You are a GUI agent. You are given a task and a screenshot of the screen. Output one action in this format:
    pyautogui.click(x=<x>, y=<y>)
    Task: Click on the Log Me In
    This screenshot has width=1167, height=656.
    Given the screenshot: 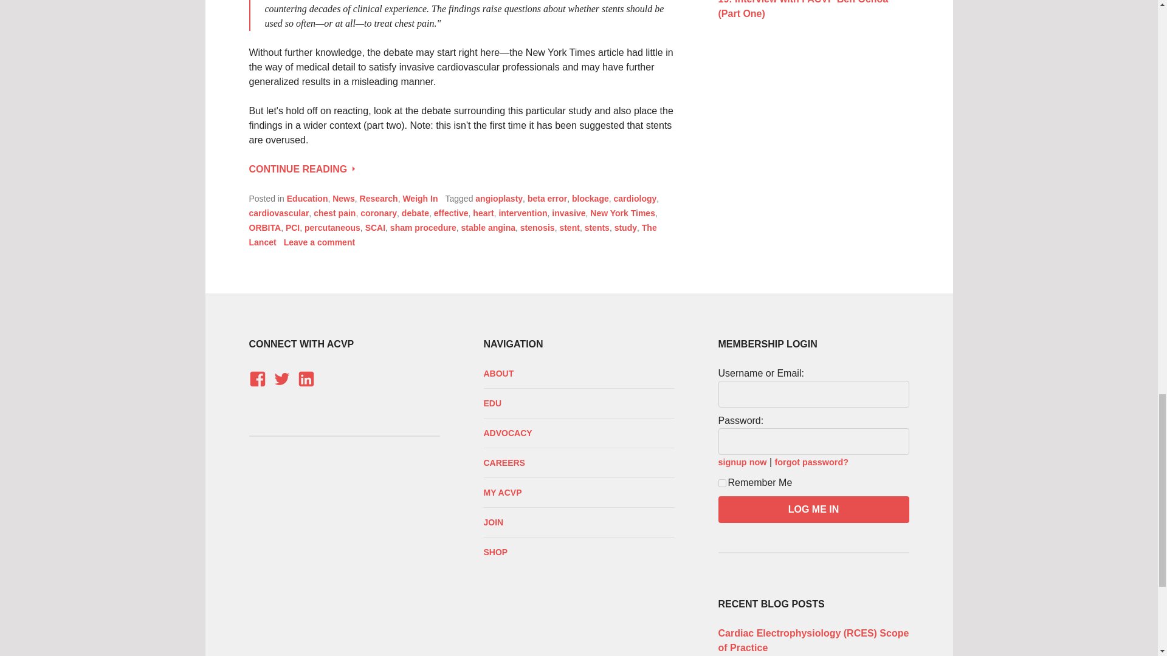 What is the action you would take?
    pyautogui.click(x=813, y=509)
    